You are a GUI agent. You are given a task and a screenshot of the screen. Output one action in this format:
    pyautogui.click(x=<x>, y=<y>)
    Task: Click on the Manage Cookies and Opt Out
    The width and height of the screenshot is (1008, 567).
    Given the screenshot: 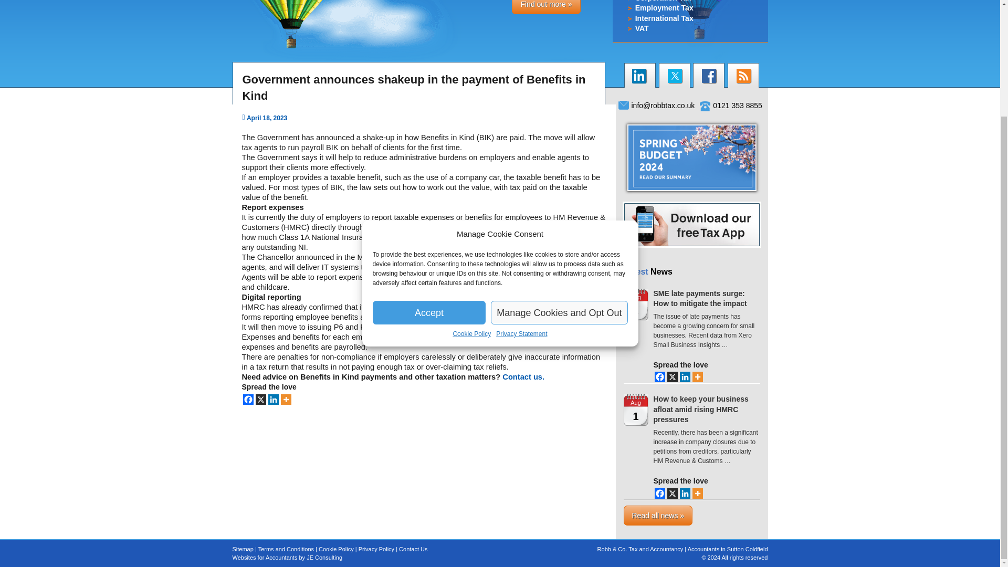 What is the action you would take?
    pyautogui.click(x=559, y=173)
    